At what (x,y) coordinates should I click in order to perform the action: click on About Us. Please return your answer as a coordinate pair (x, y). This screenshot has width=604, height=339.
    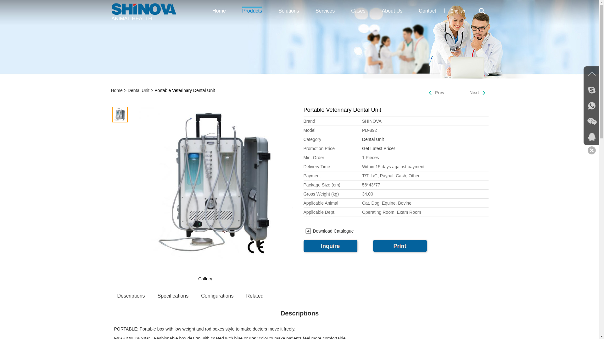
    Looking at the image, I should click on (392, 11).